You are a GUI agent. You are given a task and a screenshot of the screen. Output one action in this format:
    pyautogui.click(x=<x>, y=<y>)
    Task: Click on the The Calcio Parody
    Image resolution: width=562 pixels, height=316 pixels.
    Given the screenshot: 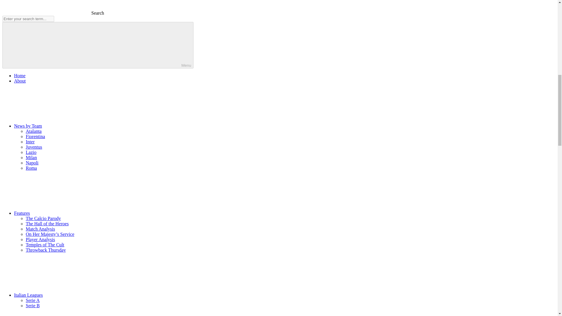 What is the action you would take?
    pyautogui.click(x=43, y=218)
    